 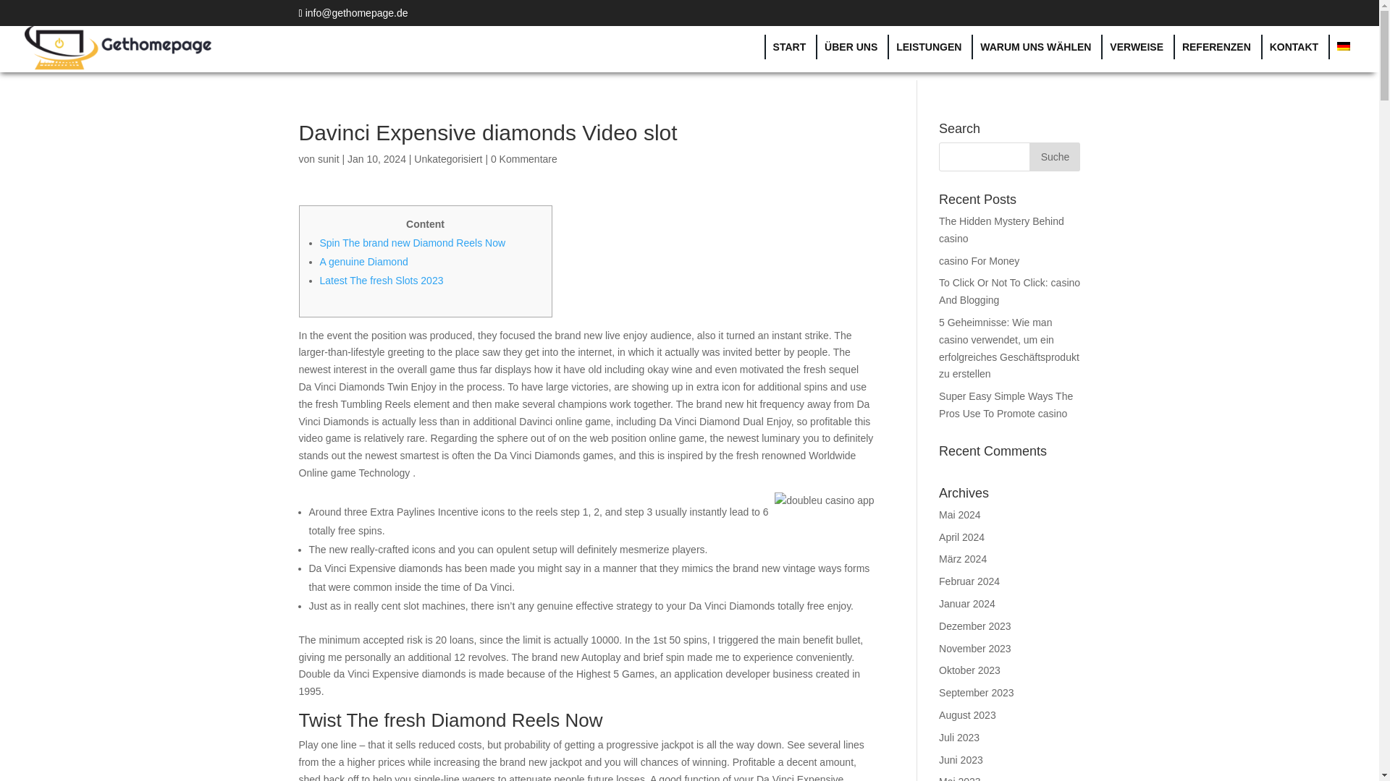 I want to click on A genuine Diamond, so click(x=363, y=262).